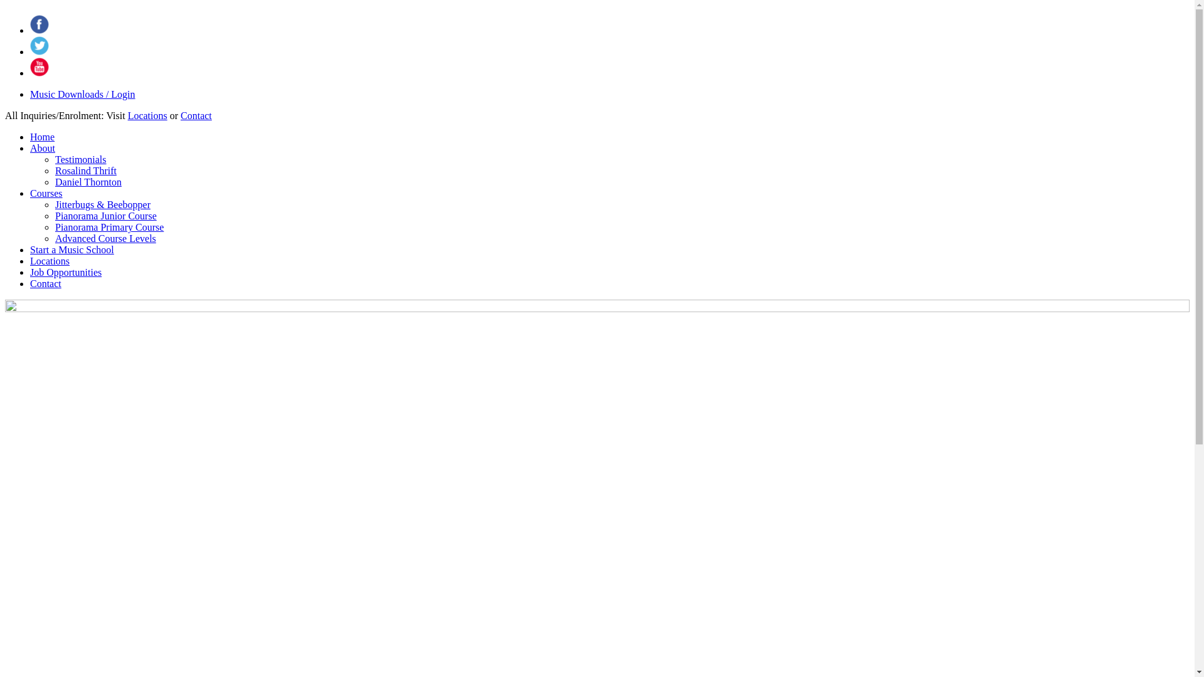 This screenshot has height=677, width=1204. Describe the element at coordinates (86, 171) in the screenshot. I see `Rosalind Thrift` at that location.